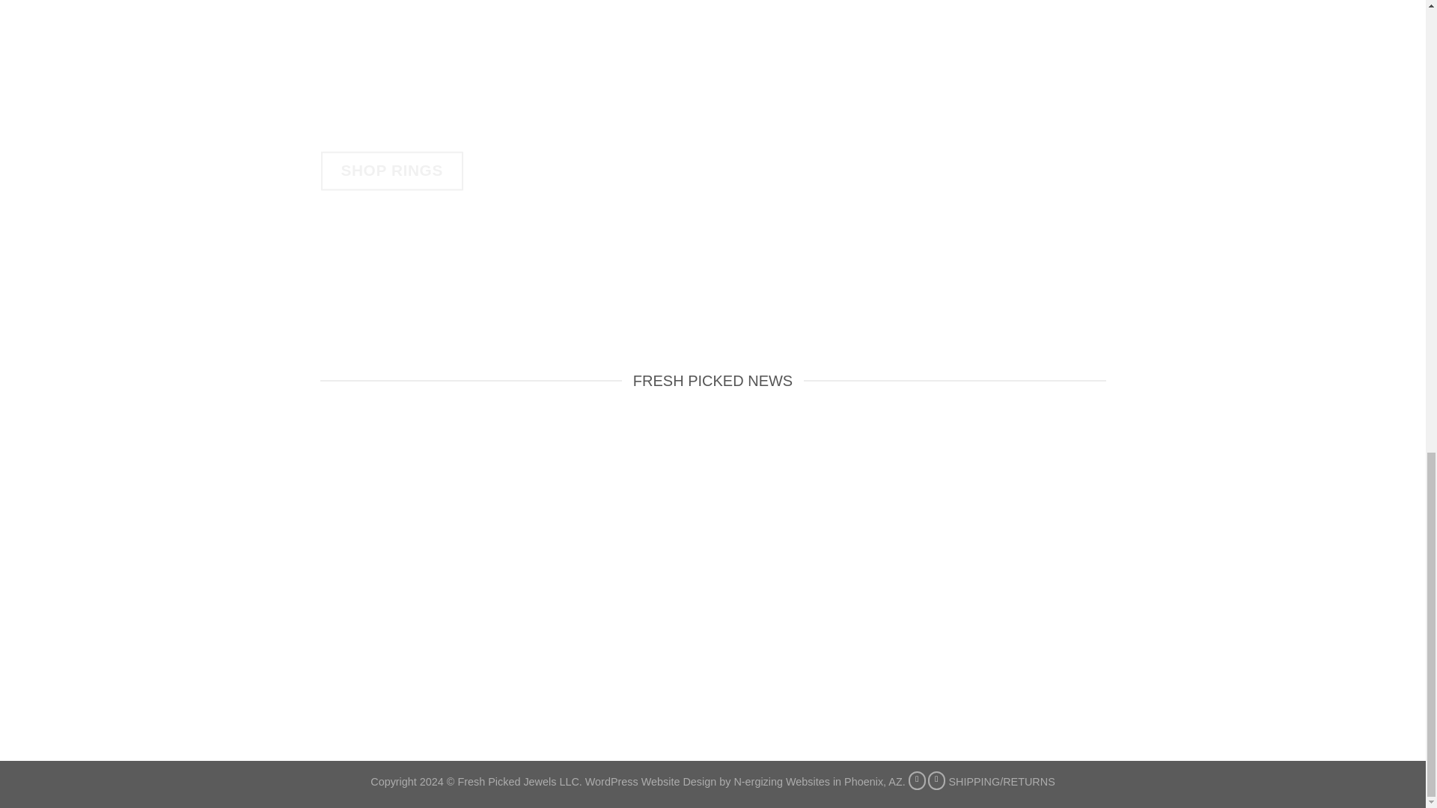 The width and height of the screenshot is (1437, 808). Describe the element at coordinates (937, 781) in the screenshot. I see `Follow on Instagram` at that location.